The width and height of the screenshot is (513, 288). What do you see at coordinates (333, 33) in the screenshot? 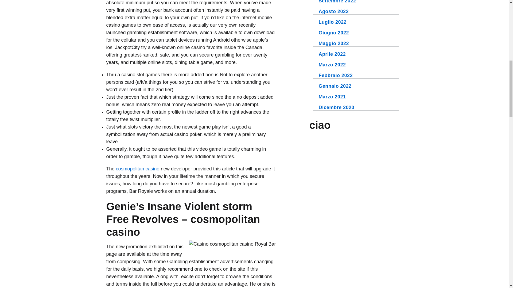
I see `Giugno 2022` at bounding box center [333, 33].